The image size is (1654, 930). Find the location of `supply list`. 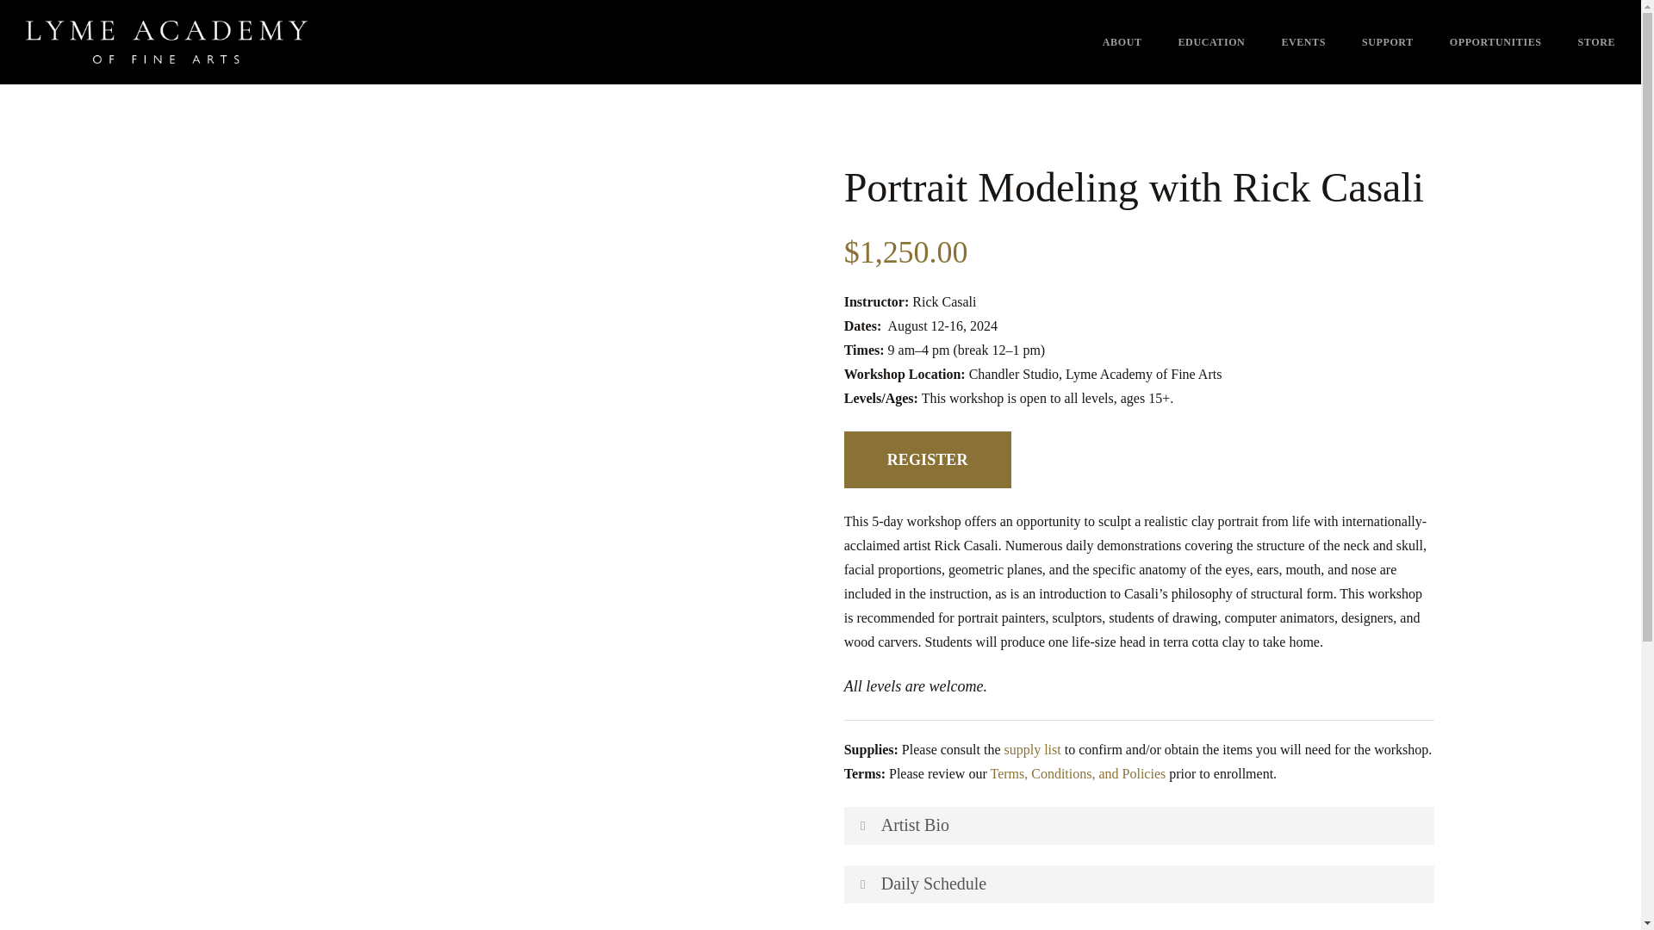

supply list is located at coordinates (1032, 749).